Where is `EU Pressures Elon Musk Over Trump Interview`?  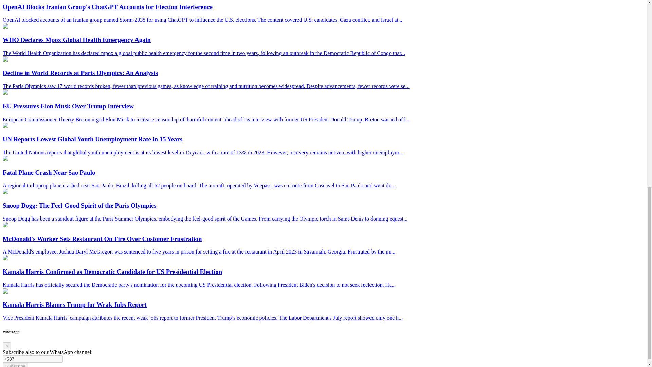 EU Pressures Elon Musk Over Trump Interview is located at coordinates (5, 92).